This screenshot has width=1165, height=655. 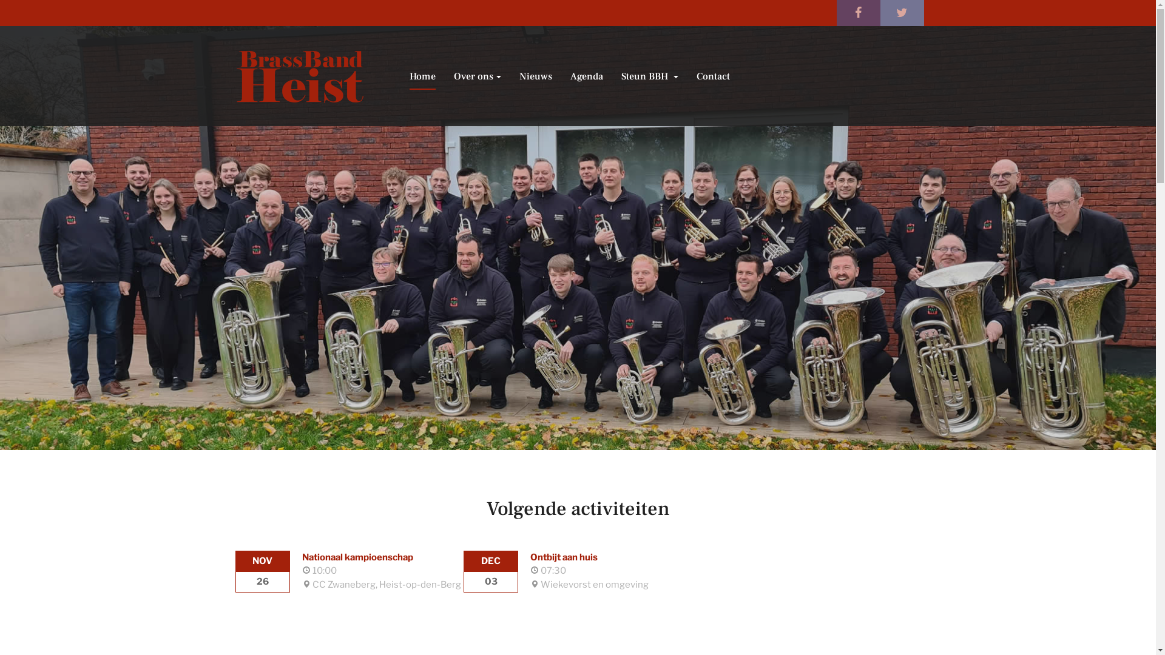 What do you see at coordinates (422, 76) in the screenshot?
I see `Home` at bounding box center [422, 76].